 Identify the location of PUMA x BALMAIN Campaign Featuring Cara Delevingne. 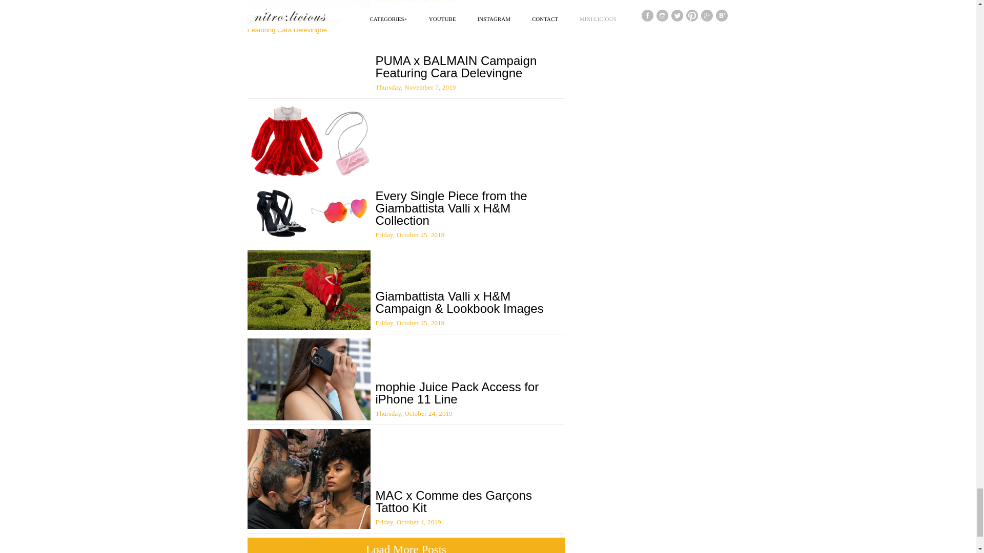
(455, 67).